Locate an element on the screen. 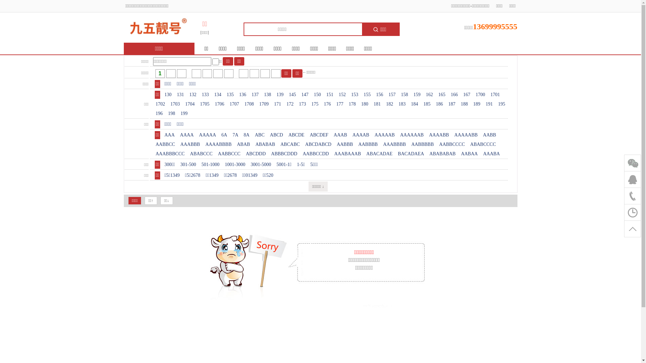  198 is located at coordinates (172, 114).